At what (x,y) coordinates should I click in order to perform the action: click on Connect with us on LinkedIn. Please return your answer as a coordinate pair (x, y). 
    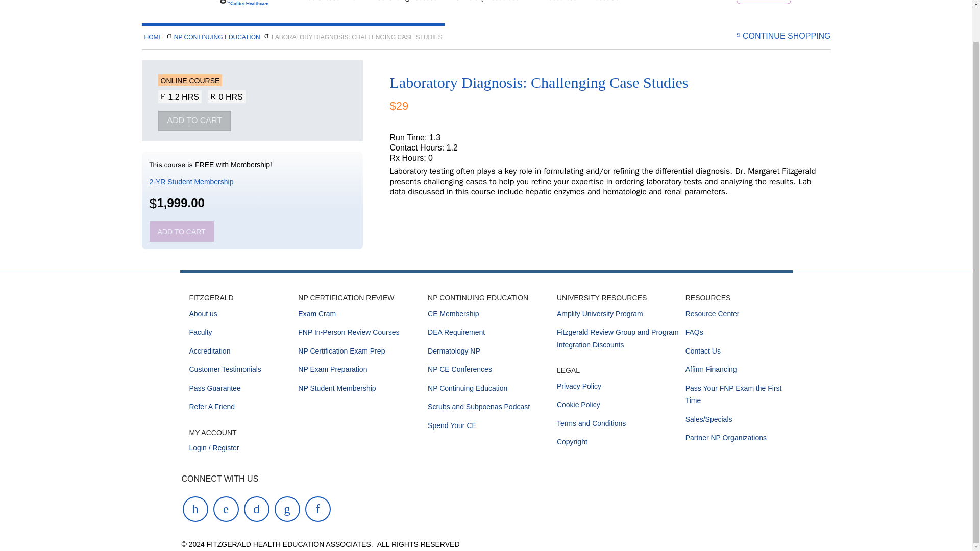
    Looking at the image, I should click on (317, 508).